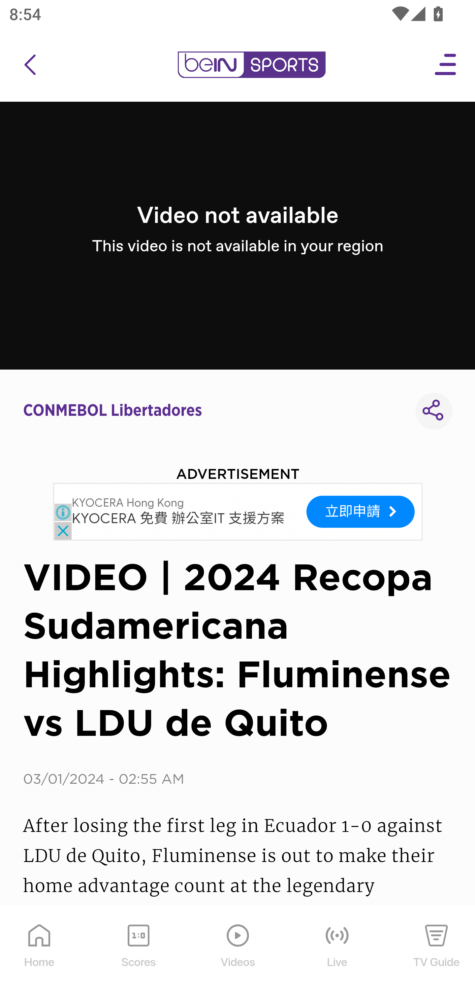  Describe the element at coordinates (251, 65) in the screenshot. I see `en-us?platform=mobile_android bein logo` at that location.